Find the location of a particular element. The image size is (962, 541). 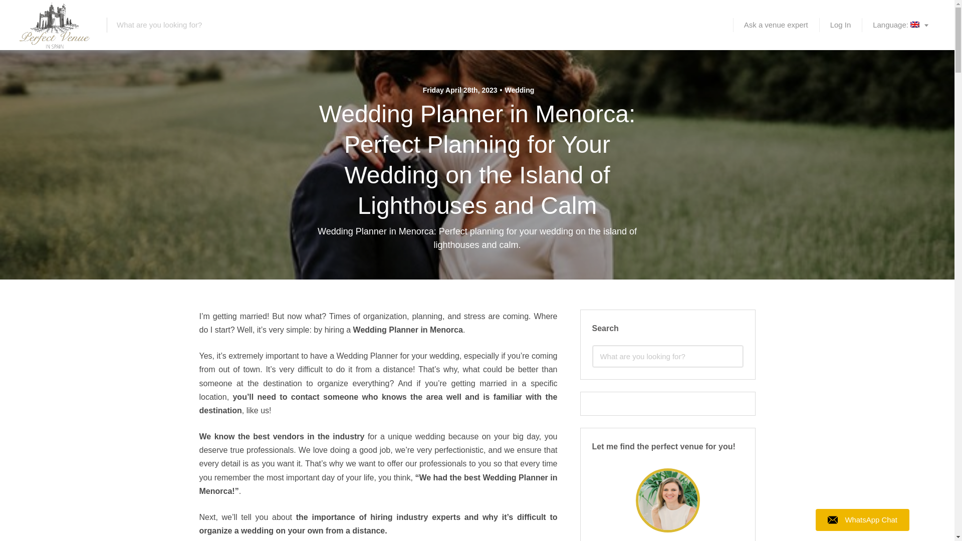

Log In is located at coordinates (841, 25).